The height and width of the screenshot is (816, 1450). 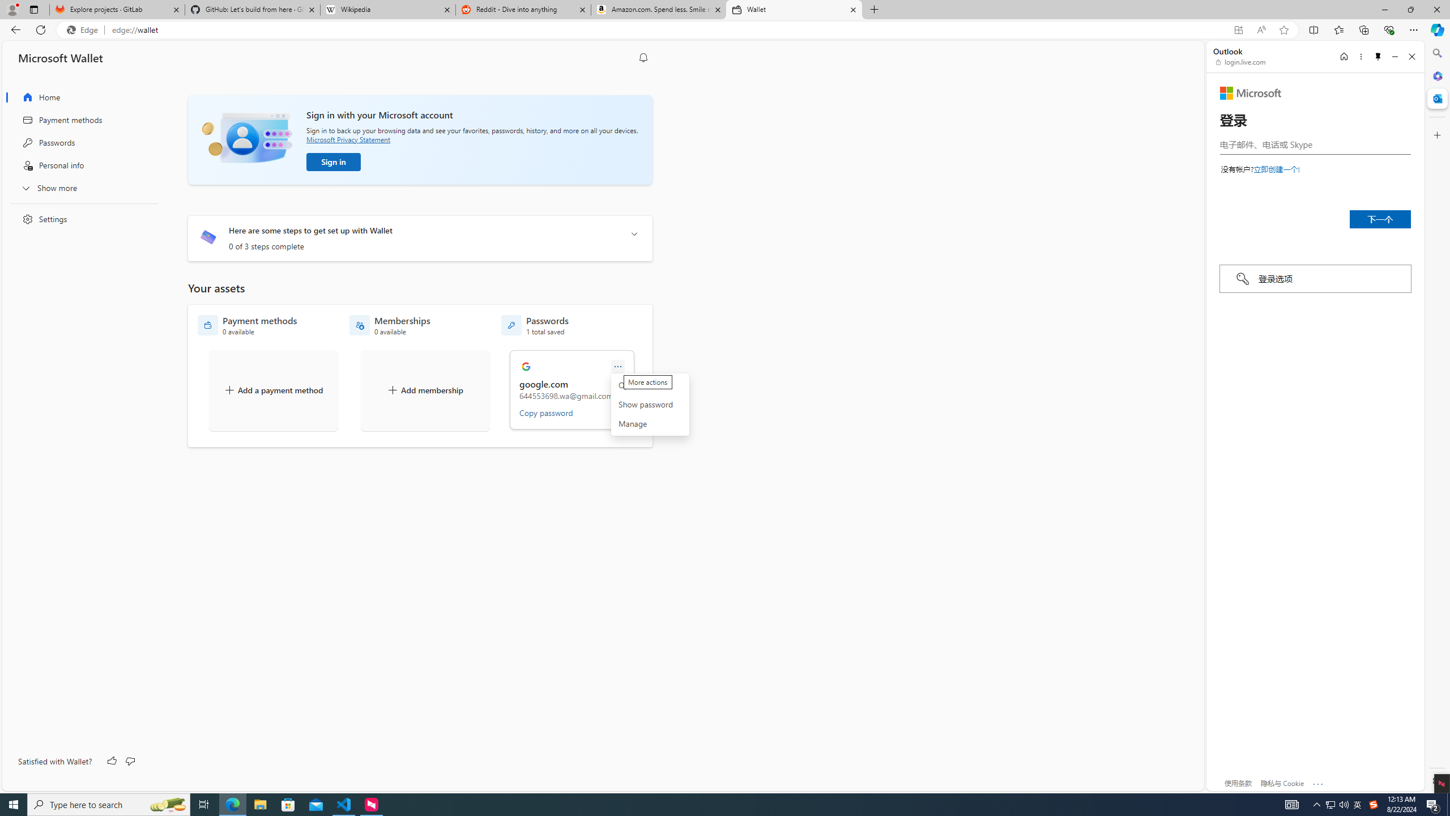 What do you see at coordinates (1251, 93) in the screenshot?
I see `Microsoft` at bounding box center [1251, 93].